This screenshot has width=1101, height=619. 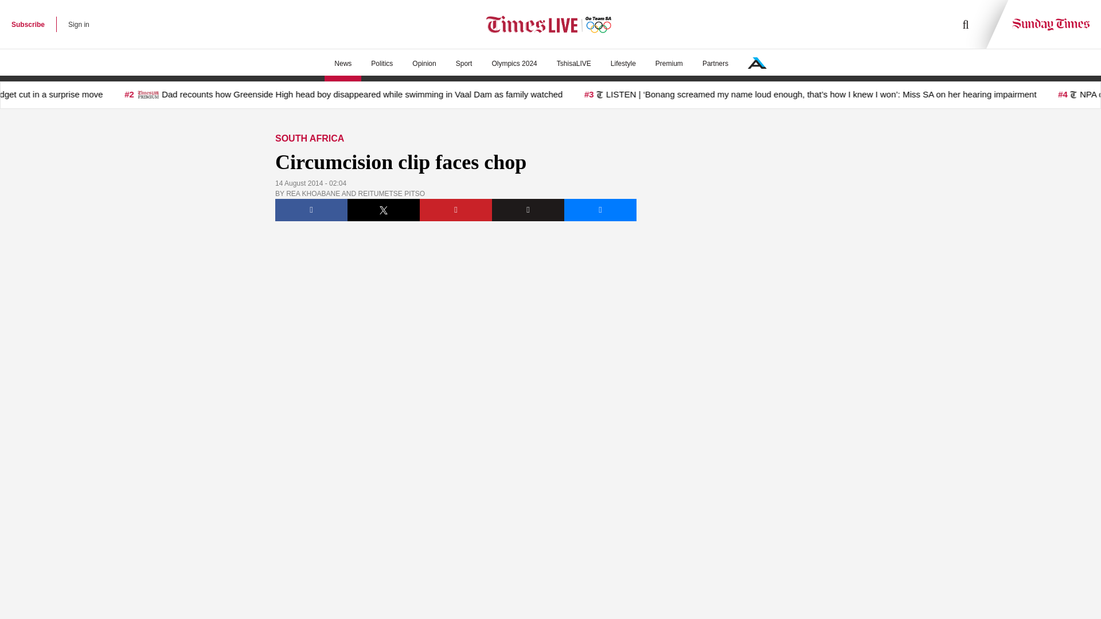 I want to click on TshisaLIVE, so click(x=574, y=64).